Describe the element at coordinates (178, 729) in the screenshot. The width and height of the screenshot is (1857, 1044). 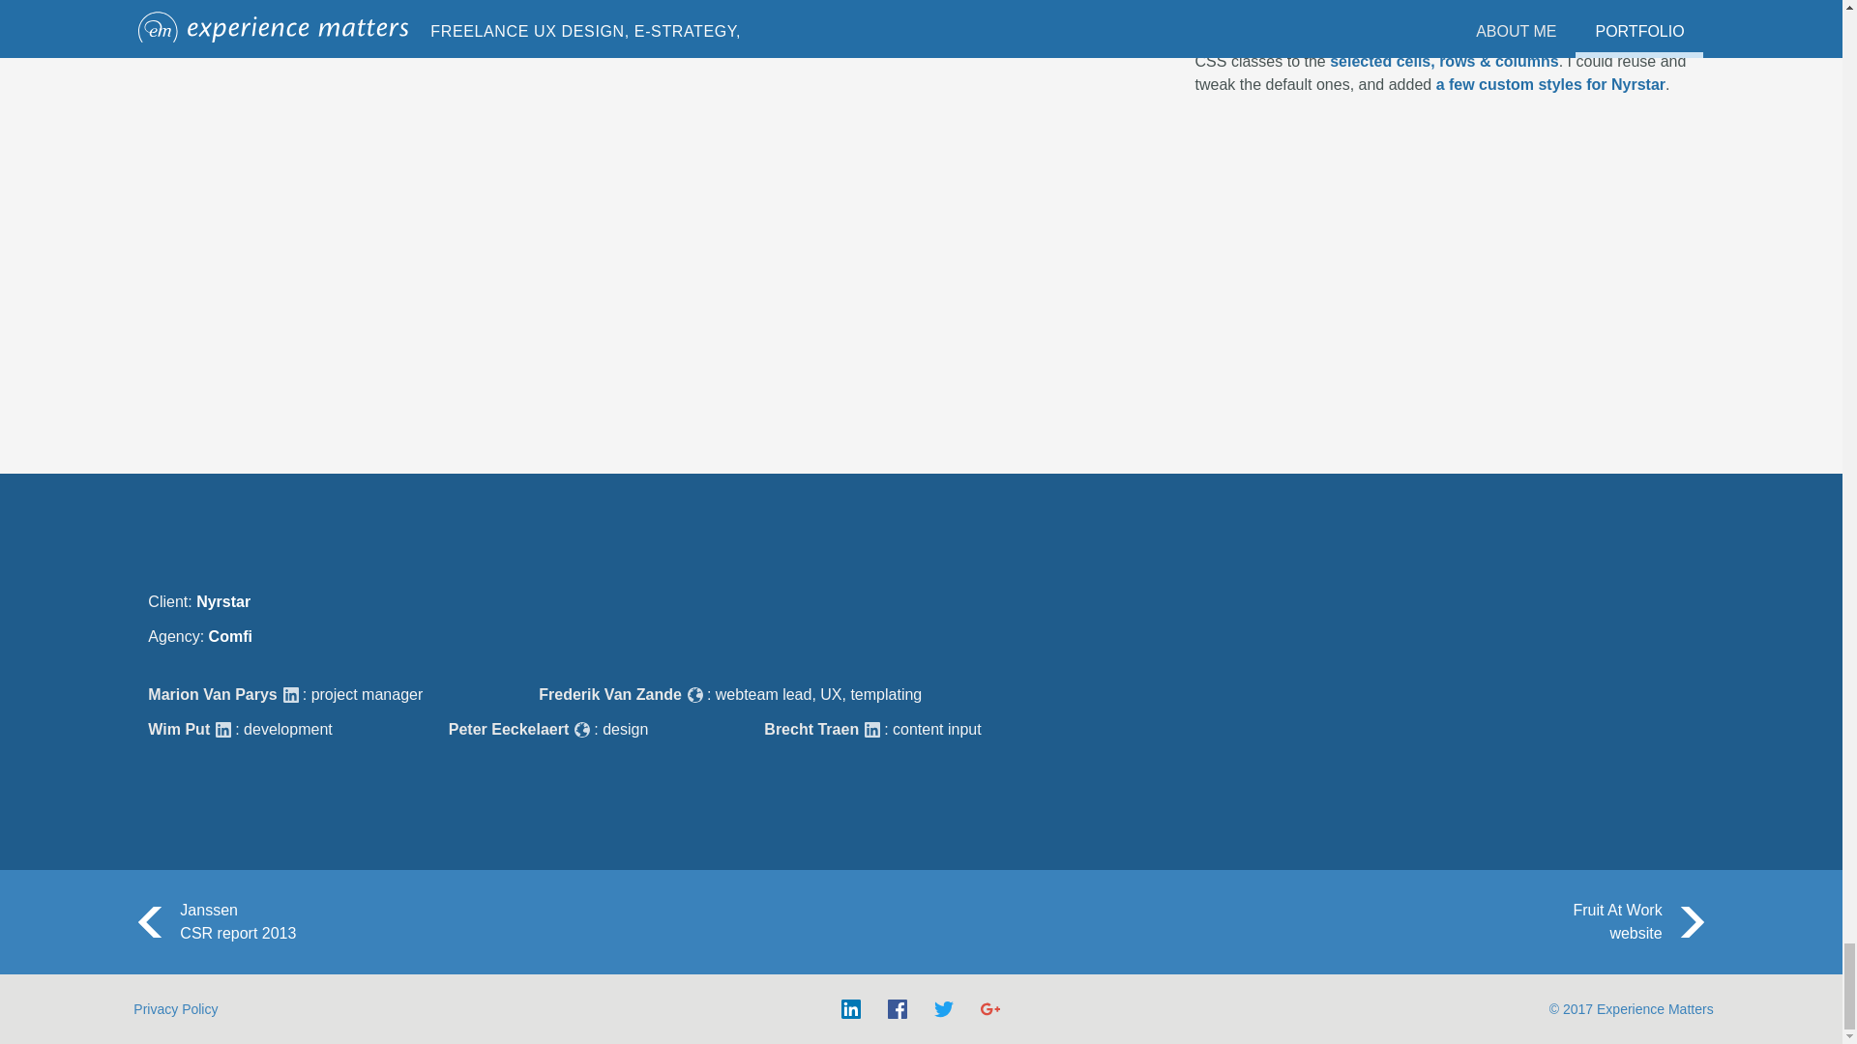
I see `Wim Put` at that location.